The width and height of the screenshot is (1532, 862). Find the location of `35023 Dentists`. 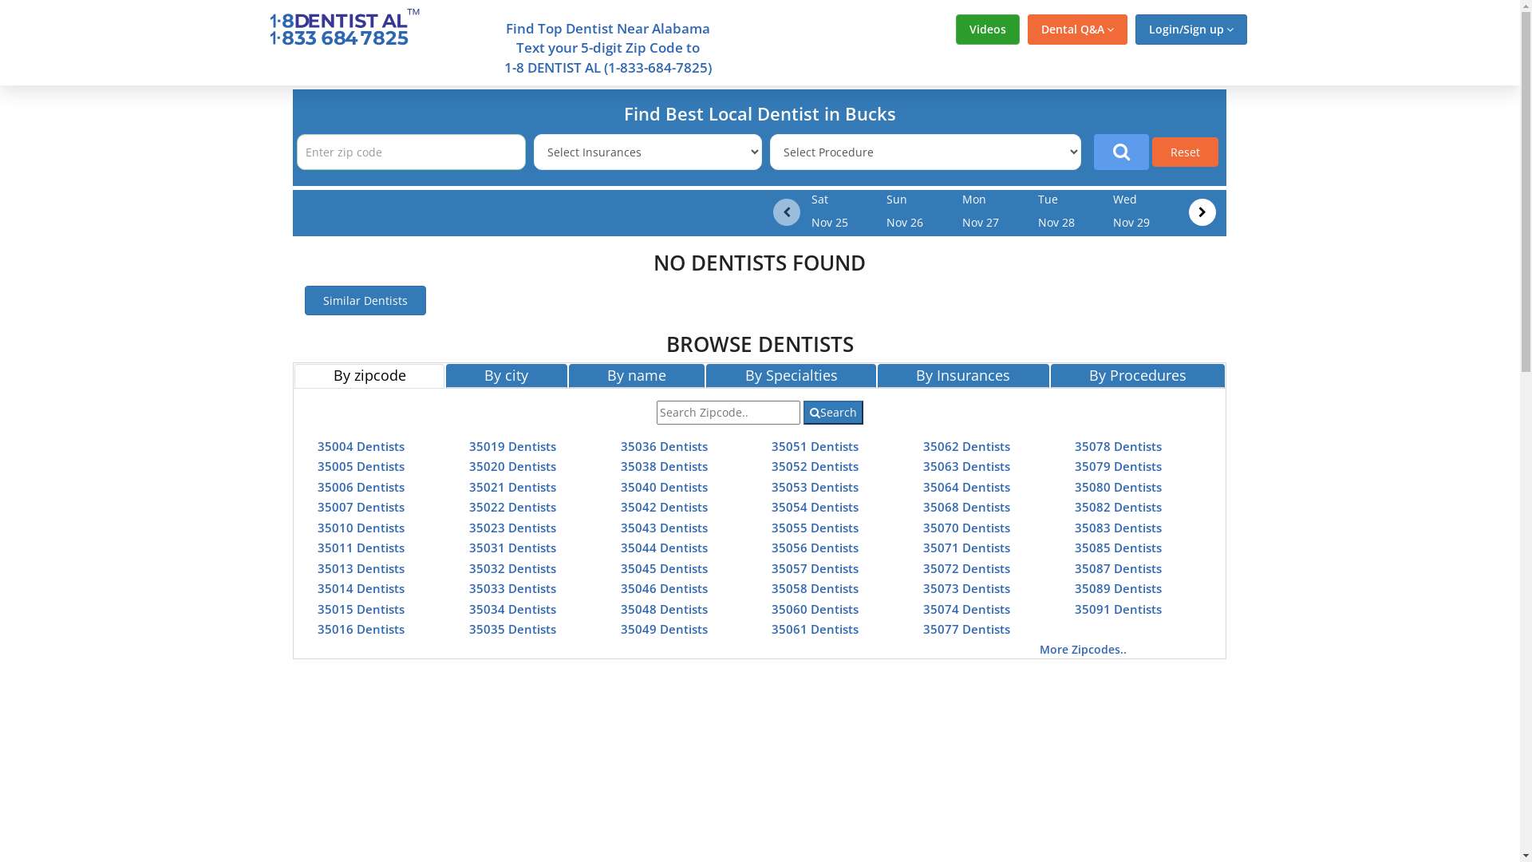

35023 Dentists is located at coordinates (512, 527).